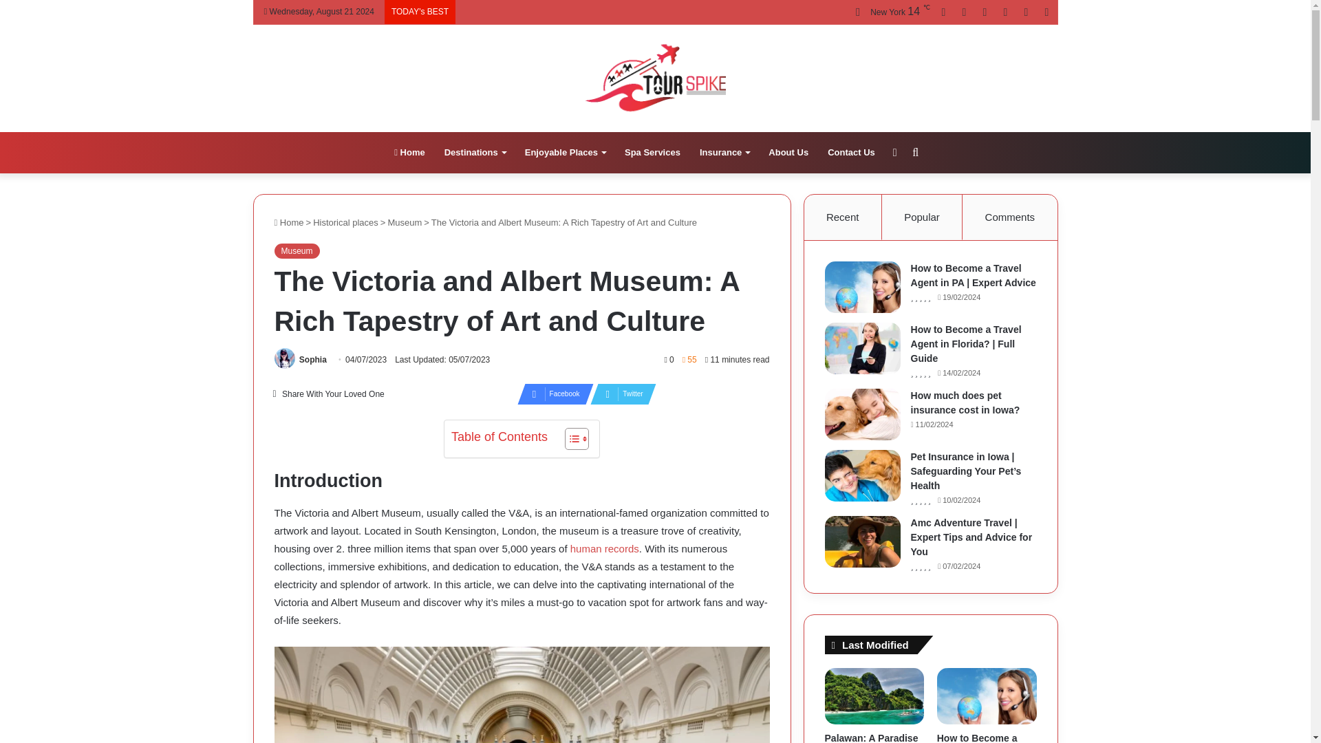  I want to click on Clear Sky, so click(888, 12).